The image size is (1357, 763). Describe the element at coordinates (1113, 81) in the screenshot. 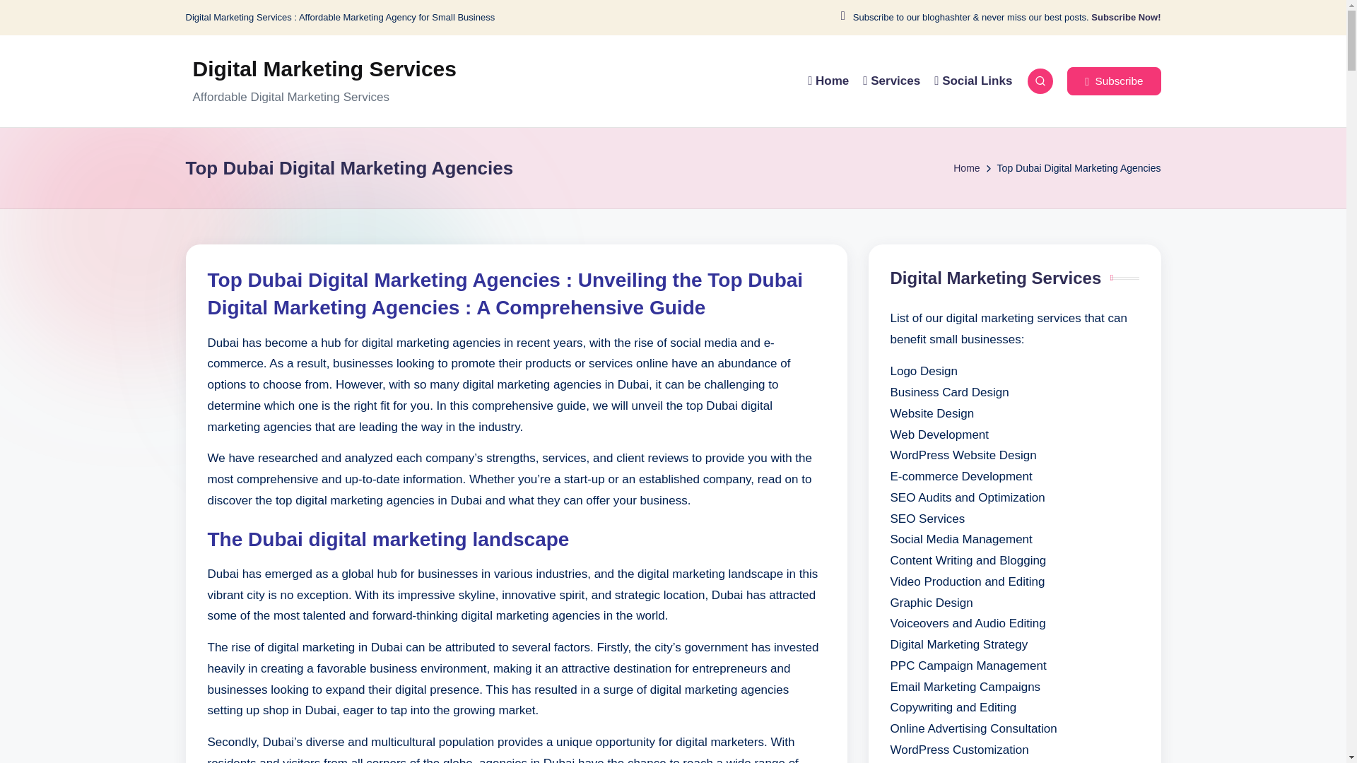

I see `Subscribe` at that location.